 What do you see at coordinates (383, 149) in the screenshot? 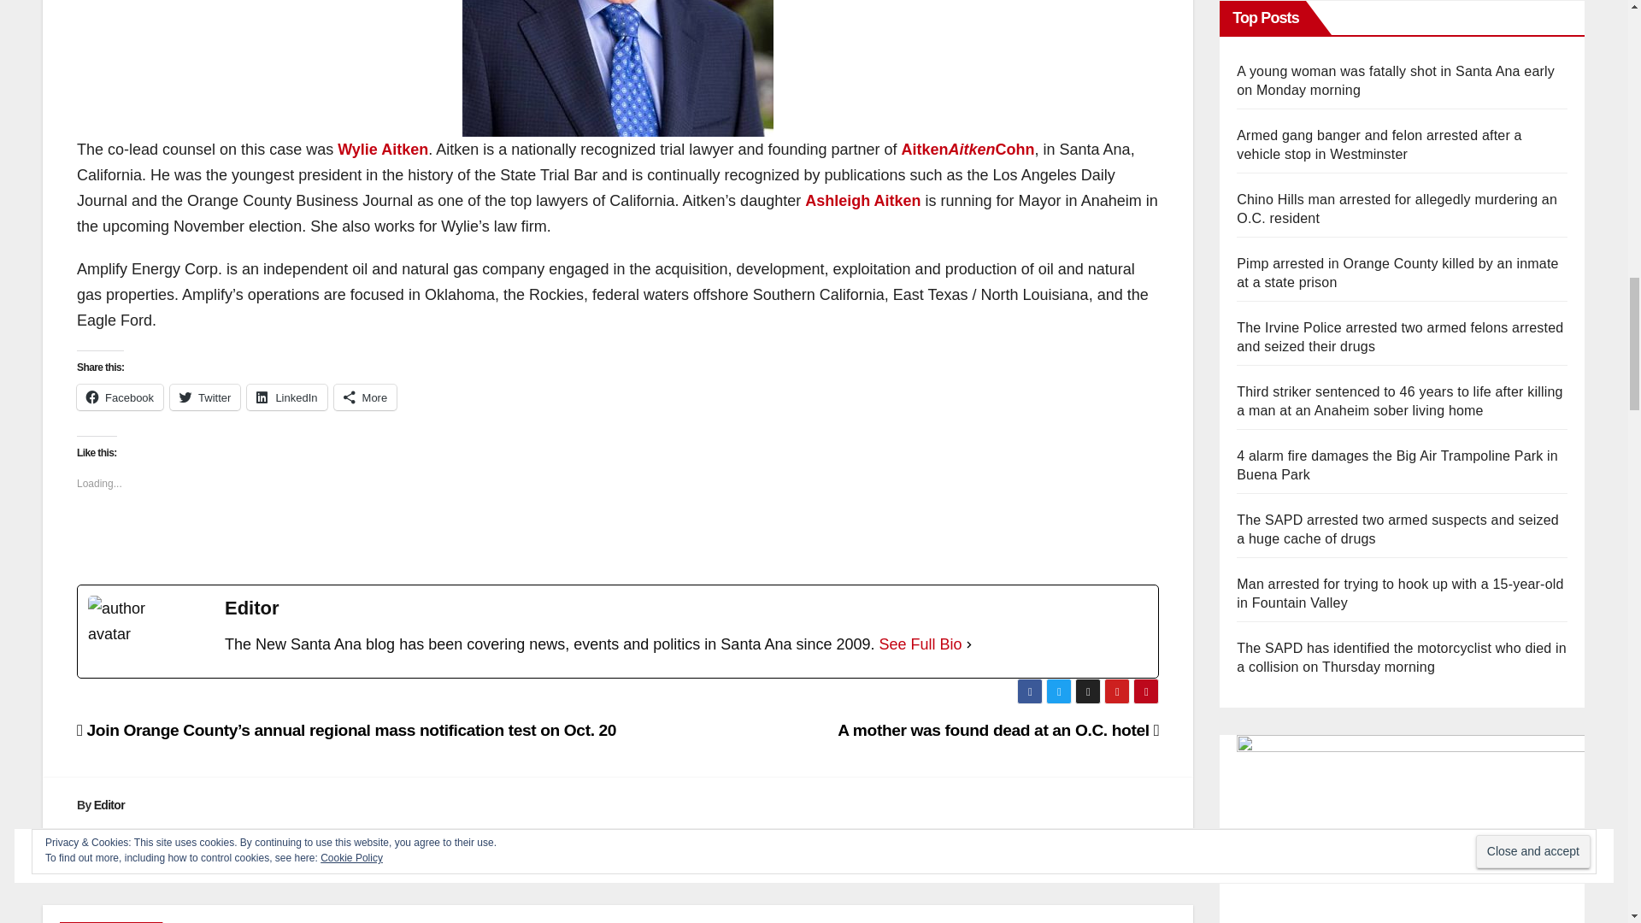
I see `Wylie Aitken` at bounding box center [383, 149].